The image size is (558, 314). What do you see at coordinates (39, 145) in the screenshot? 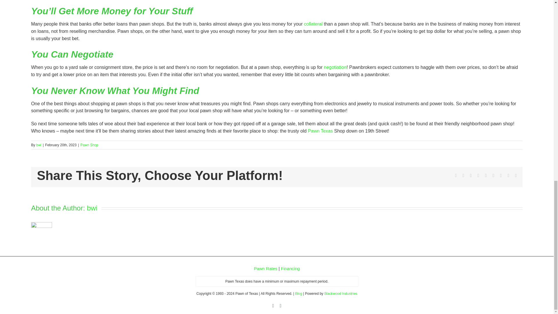
I see `Posts by bwi` at bounding box center [39, 145].